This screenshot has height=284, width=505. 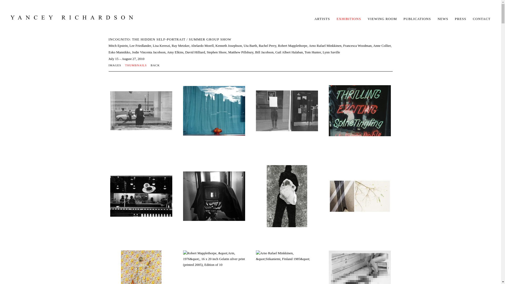 What do you see at coordinates (138, 65) in the screenshot?
I see `THUMBNAILS` at bounding box center [138, 65].